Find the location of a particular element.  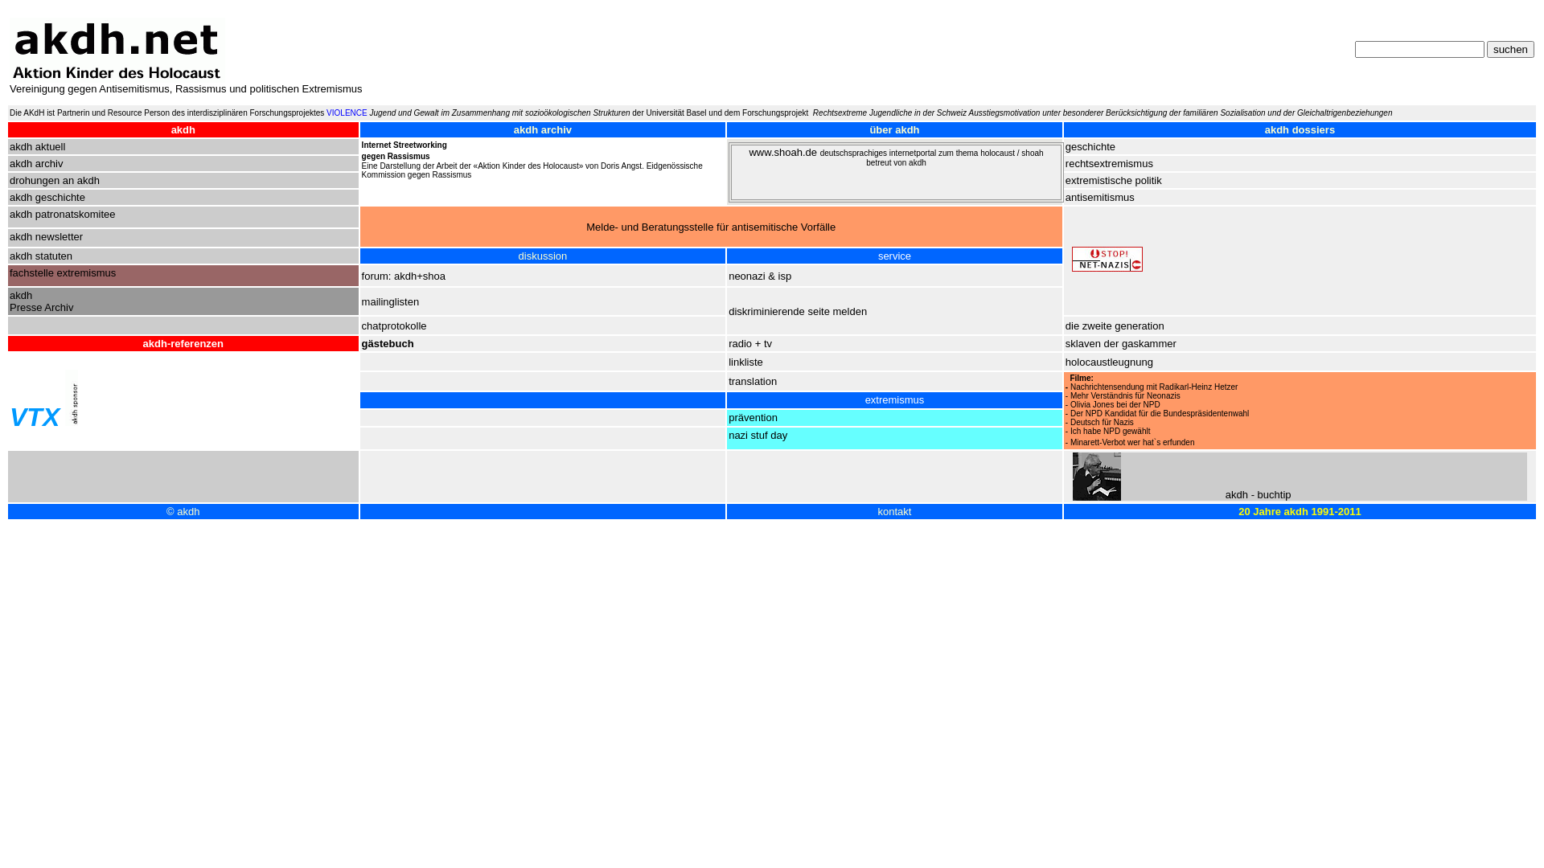

fachstelle extremismus is located at coordinates (63, 273).